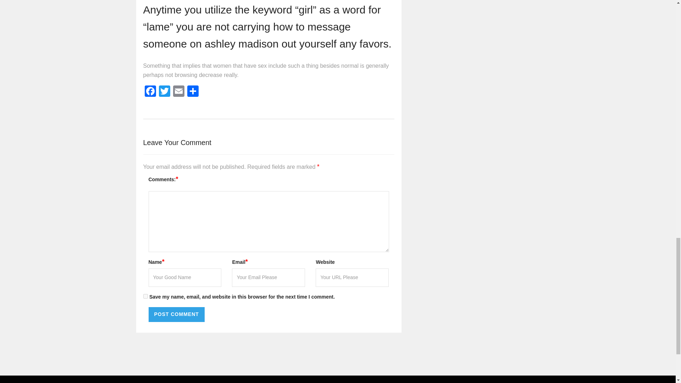 The height and width of the screenshot is (383, 681). Describe the element at coordinates (150, 91) in the screenshot. I see `Facebook` at that location.